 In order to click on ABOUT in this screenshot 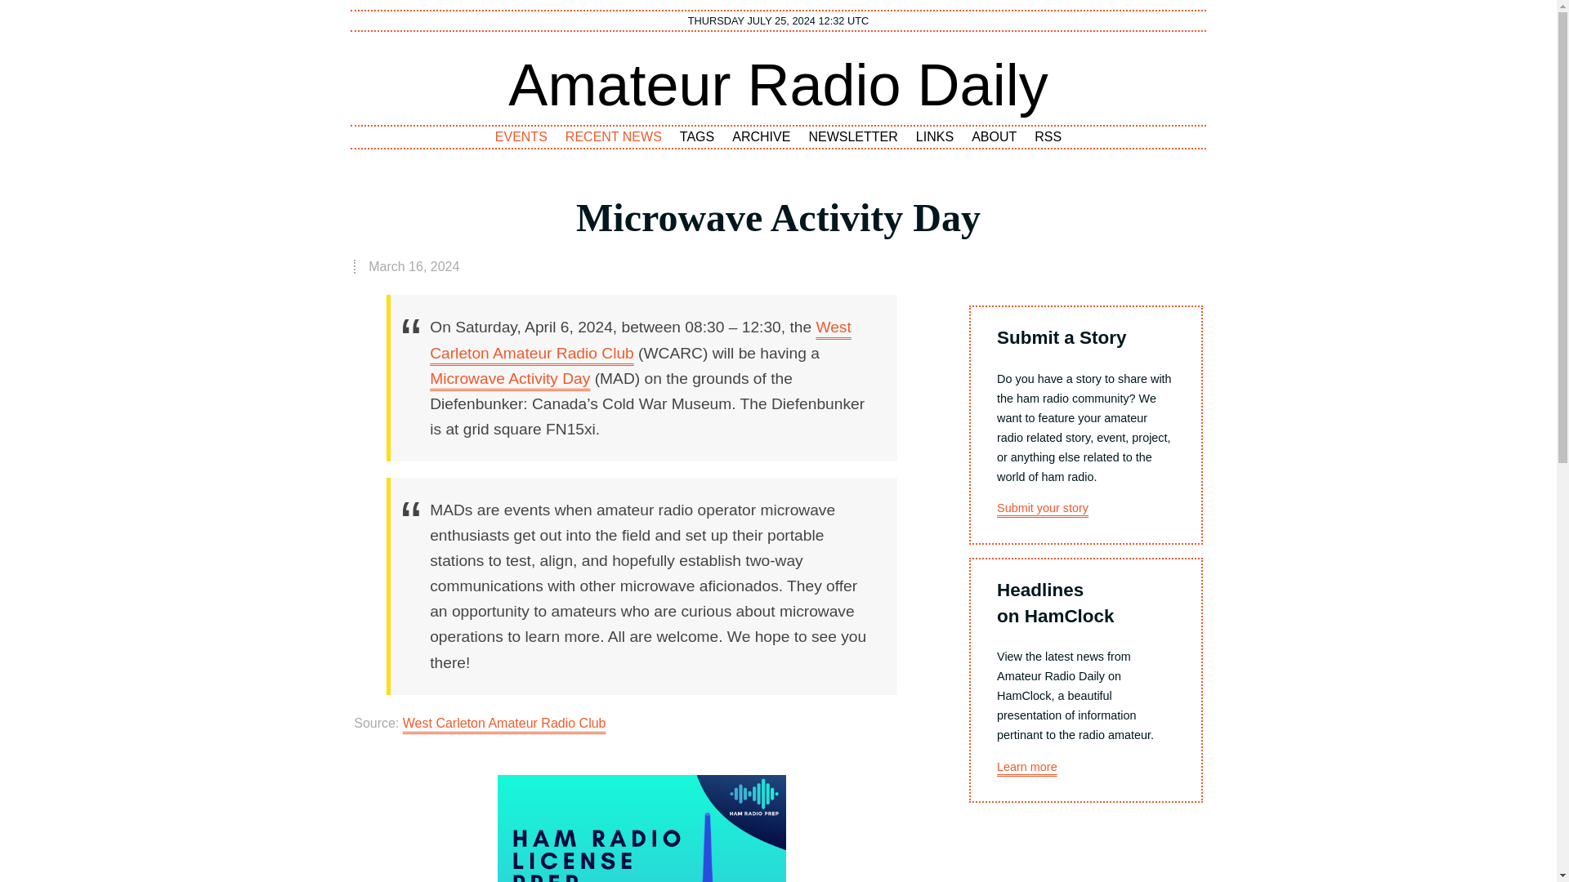, I will do `click(994, 136)`.